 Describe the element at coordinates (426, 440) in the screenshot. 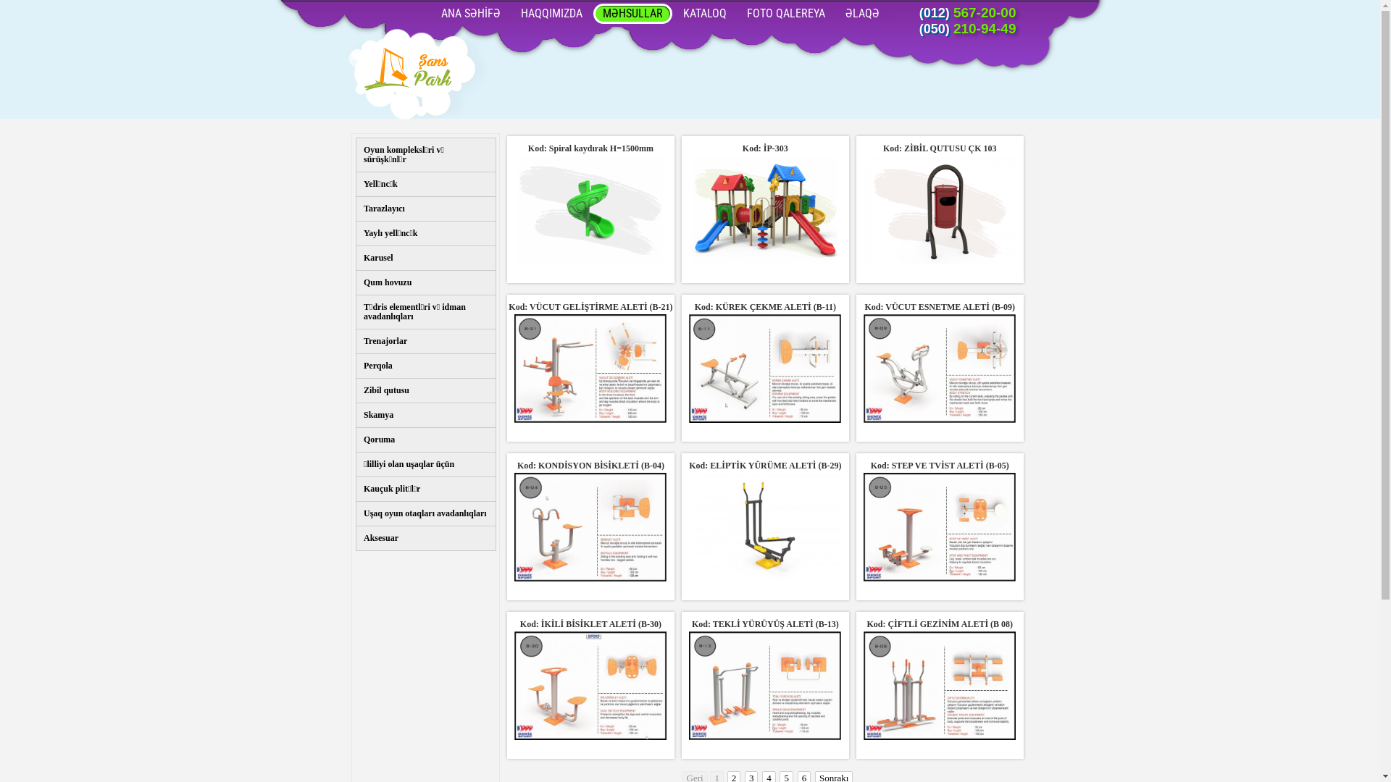

I see `Qoruma` at that location.